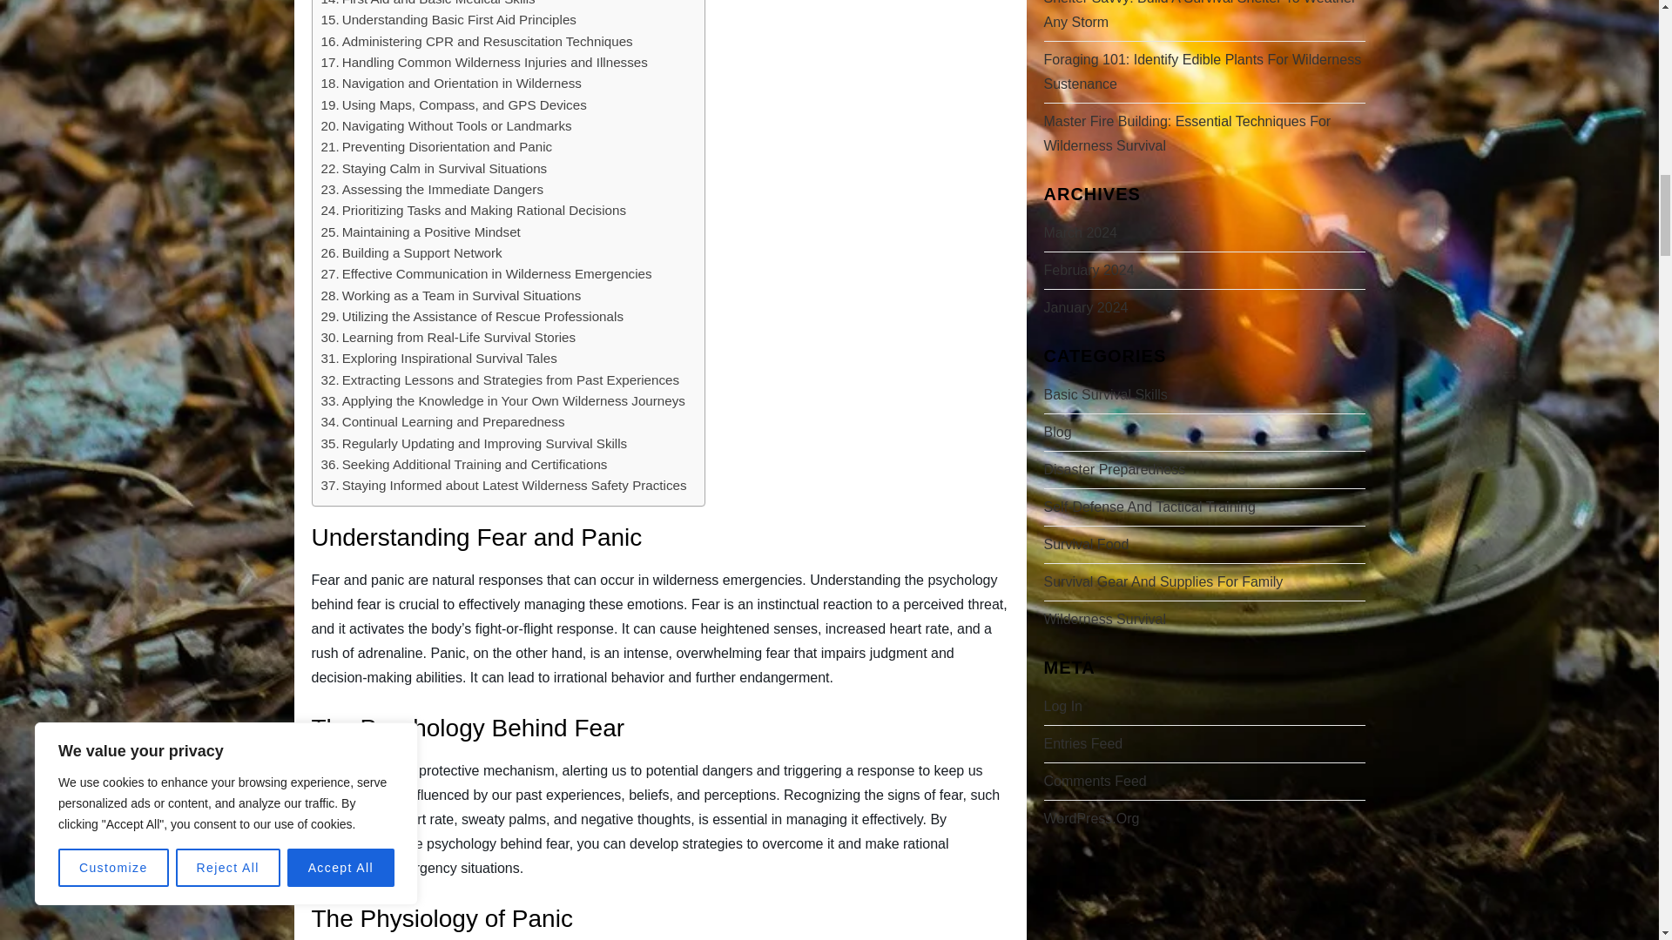  I want to click on Understanding Basic First Aid Principles, so click(448, 19).